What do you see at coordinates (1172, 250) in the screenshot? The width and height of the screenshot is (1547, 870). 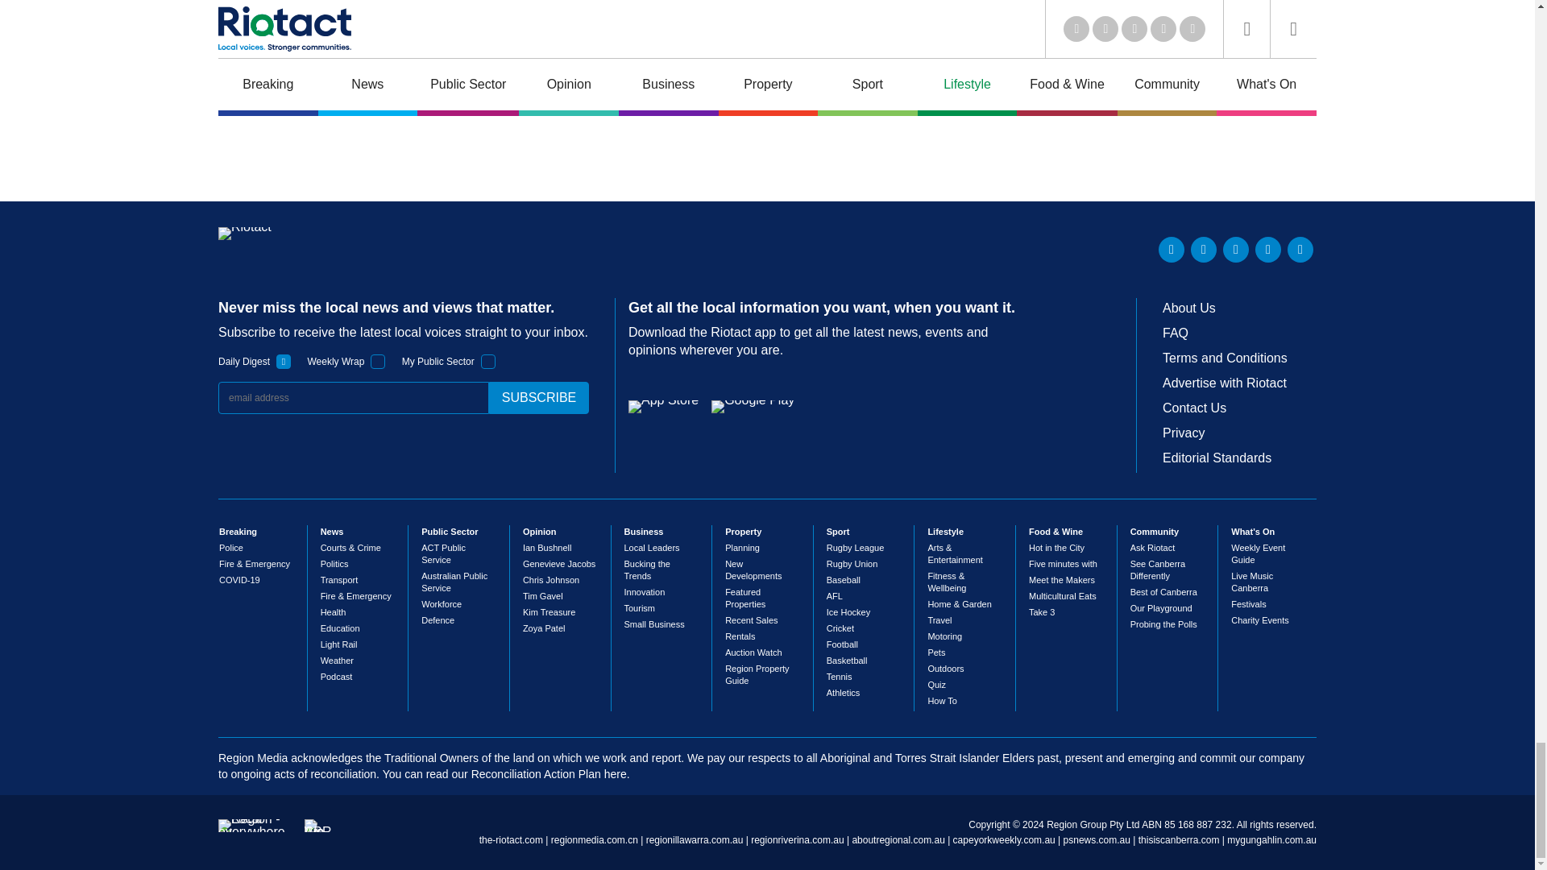 I see `LinkedIn` at bounding box center [1172, 250].